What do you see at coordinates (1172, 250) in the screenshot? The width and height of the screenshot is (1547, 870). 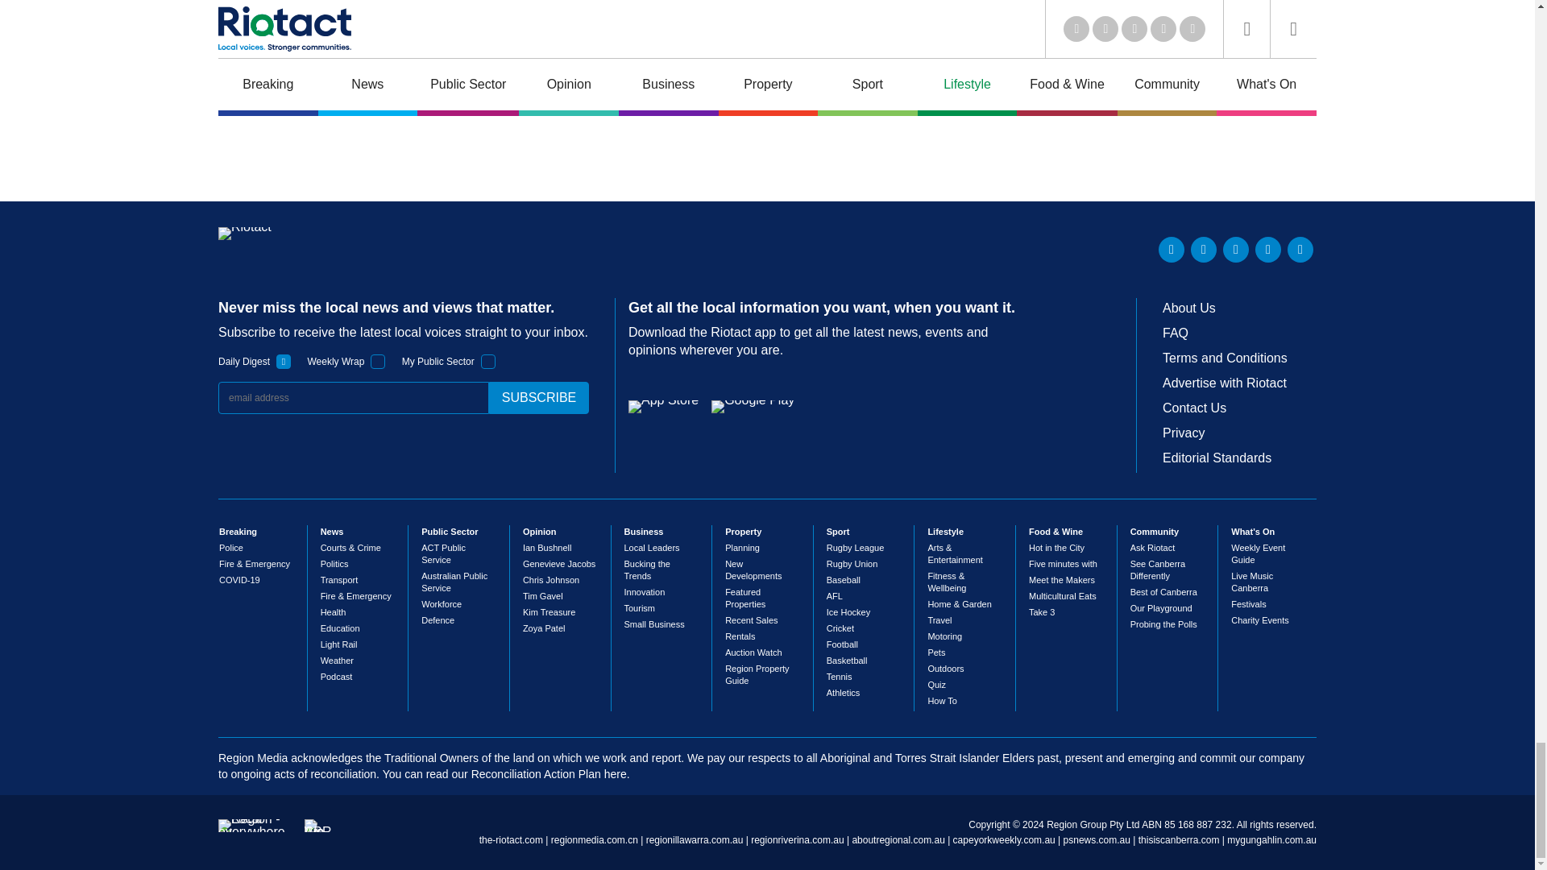 I see `LinkedIn` at bounding box center [1172, 250].